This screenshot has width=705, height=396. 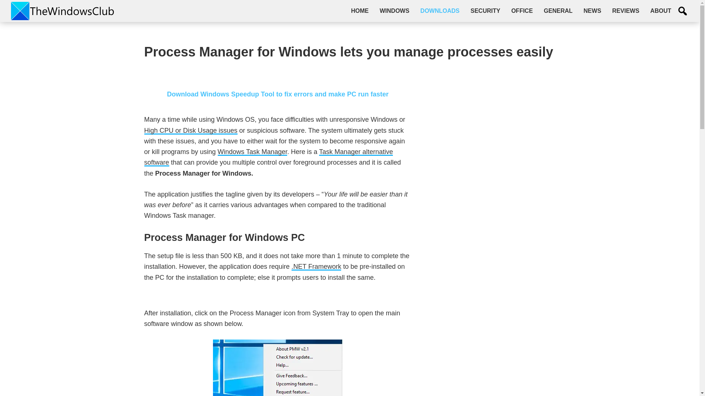 What do you see at coordinates (190, 131) in the screenshot?
I see `High CPU or Disk Usage issues` at bounding box center [190, 131].